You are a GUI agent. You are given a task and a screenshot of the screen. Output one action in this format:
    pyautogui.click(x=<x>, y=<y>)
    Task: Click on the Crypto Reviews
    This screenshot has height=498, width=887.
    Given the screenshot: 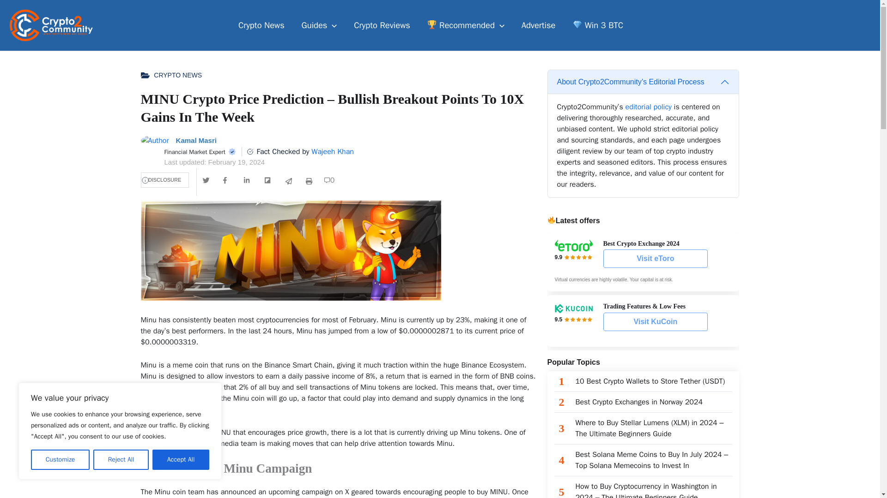 What is the action you would take?
    pyautogui.click(x=382, y=25)
    